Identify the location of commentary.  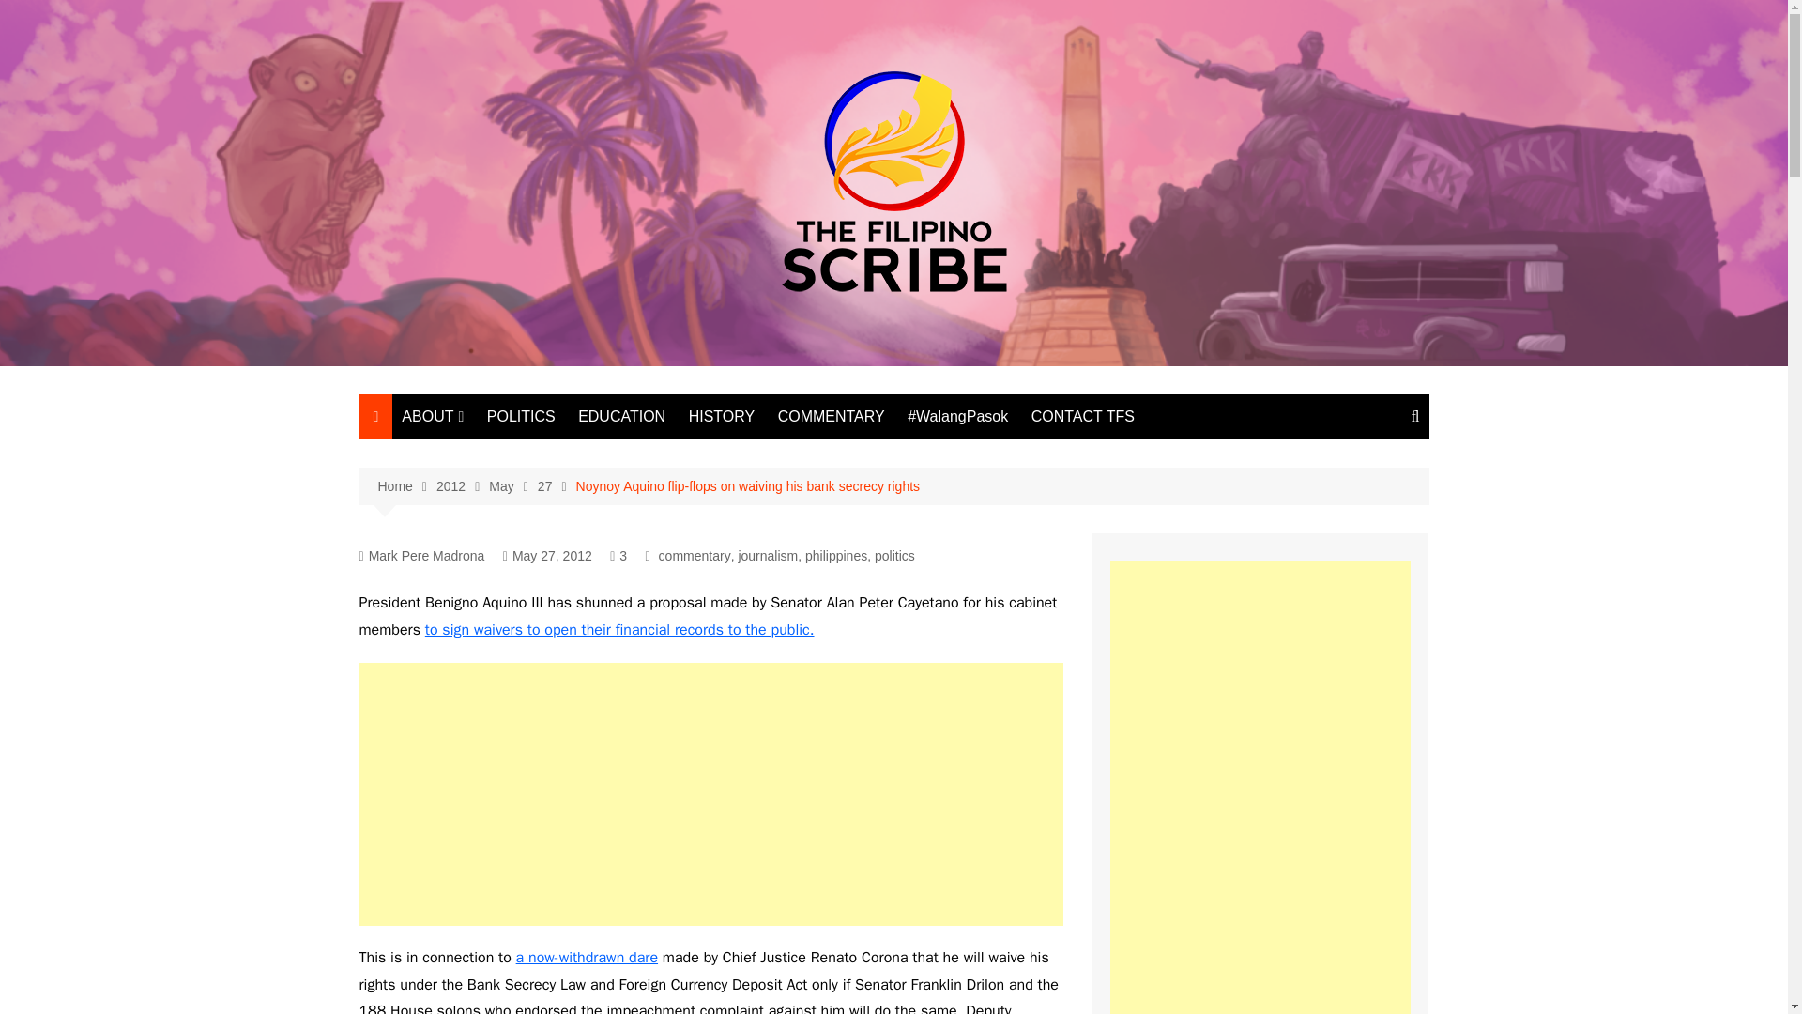
(695, 556).